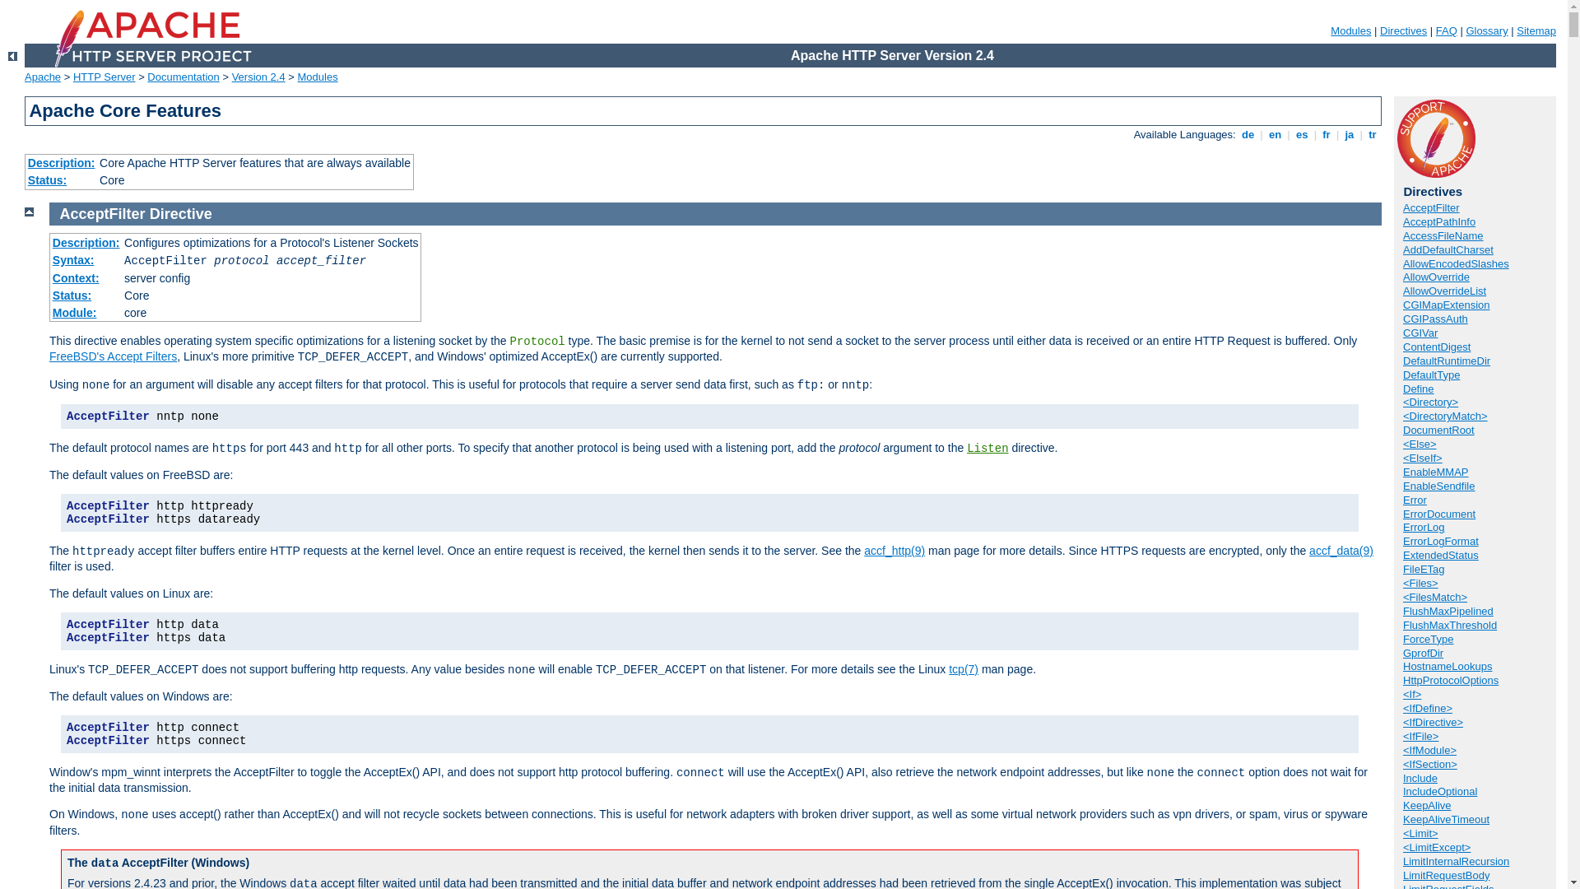 The image size is (1580, 889). Describe the element at coordinates (1441, 542) in the screenshot. I see `ErrorLogFormat` at that location.